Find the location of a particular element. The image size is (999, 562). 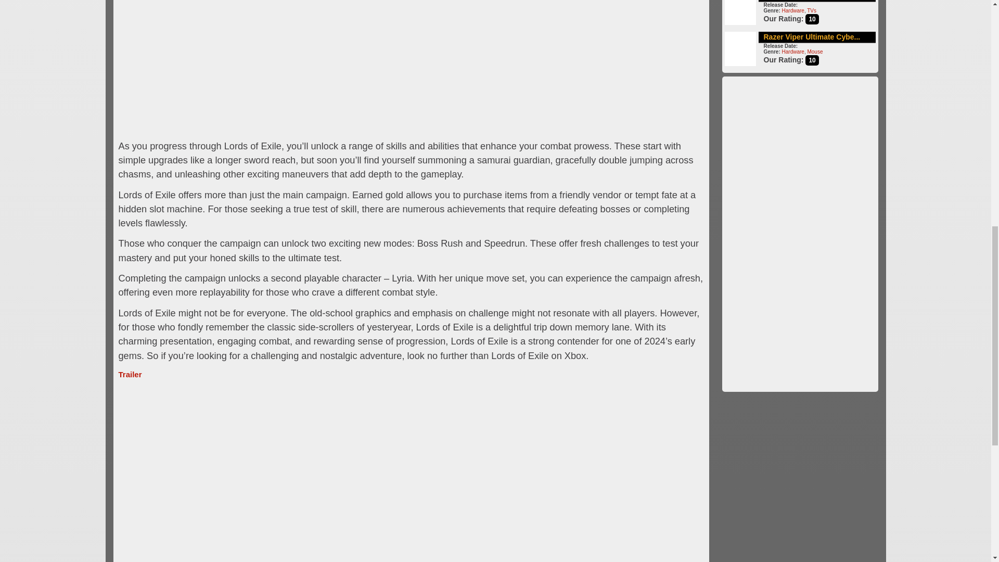

Razer Viper Ultimate Cyberpunk 2077 Edition is located at coordinates (812, 36).